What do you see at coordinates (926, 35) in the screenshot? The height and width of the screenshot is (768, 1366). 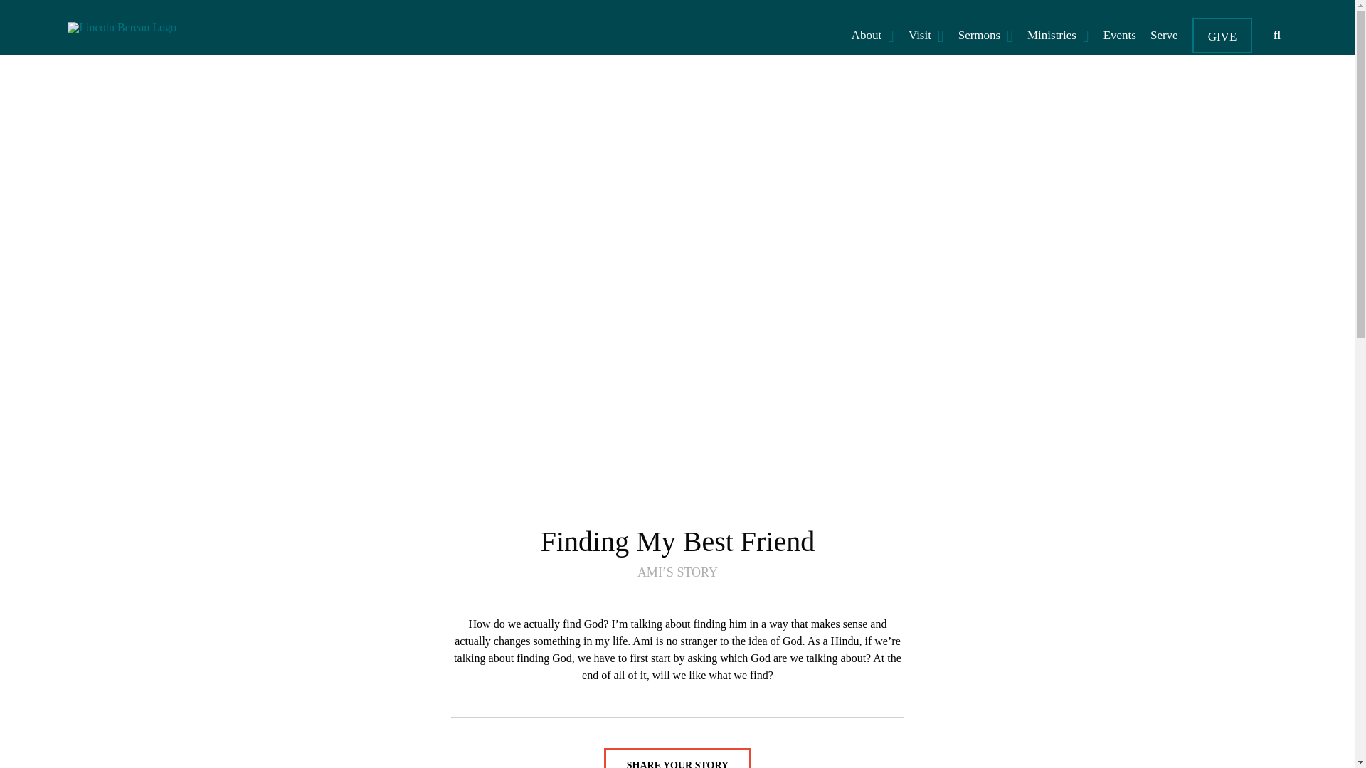 I see `Visit` at bounding box center [926, 35].